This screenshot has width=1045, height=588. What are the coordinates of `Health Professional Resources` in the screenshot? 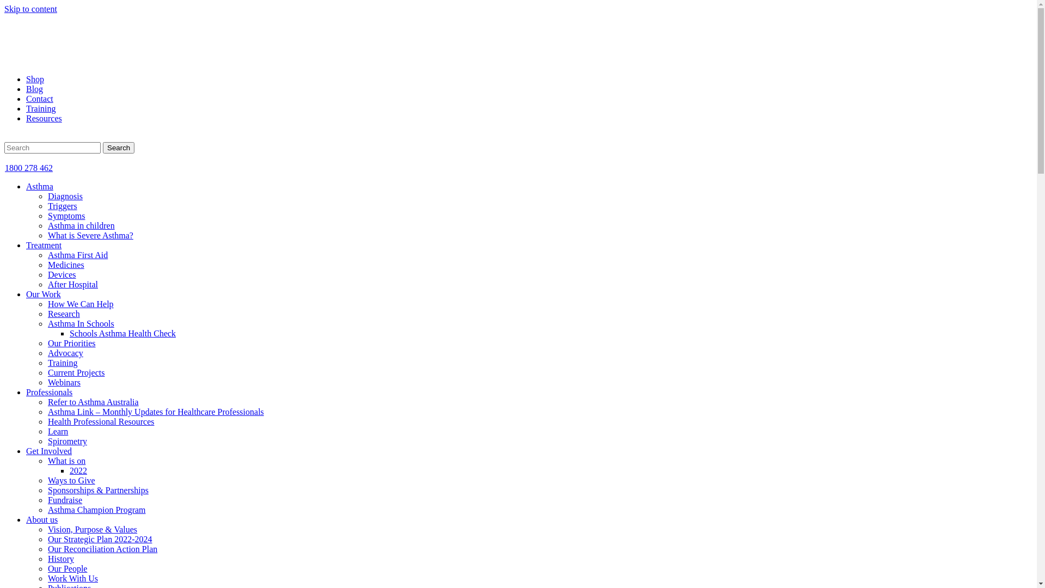 It's located at (101, 421).